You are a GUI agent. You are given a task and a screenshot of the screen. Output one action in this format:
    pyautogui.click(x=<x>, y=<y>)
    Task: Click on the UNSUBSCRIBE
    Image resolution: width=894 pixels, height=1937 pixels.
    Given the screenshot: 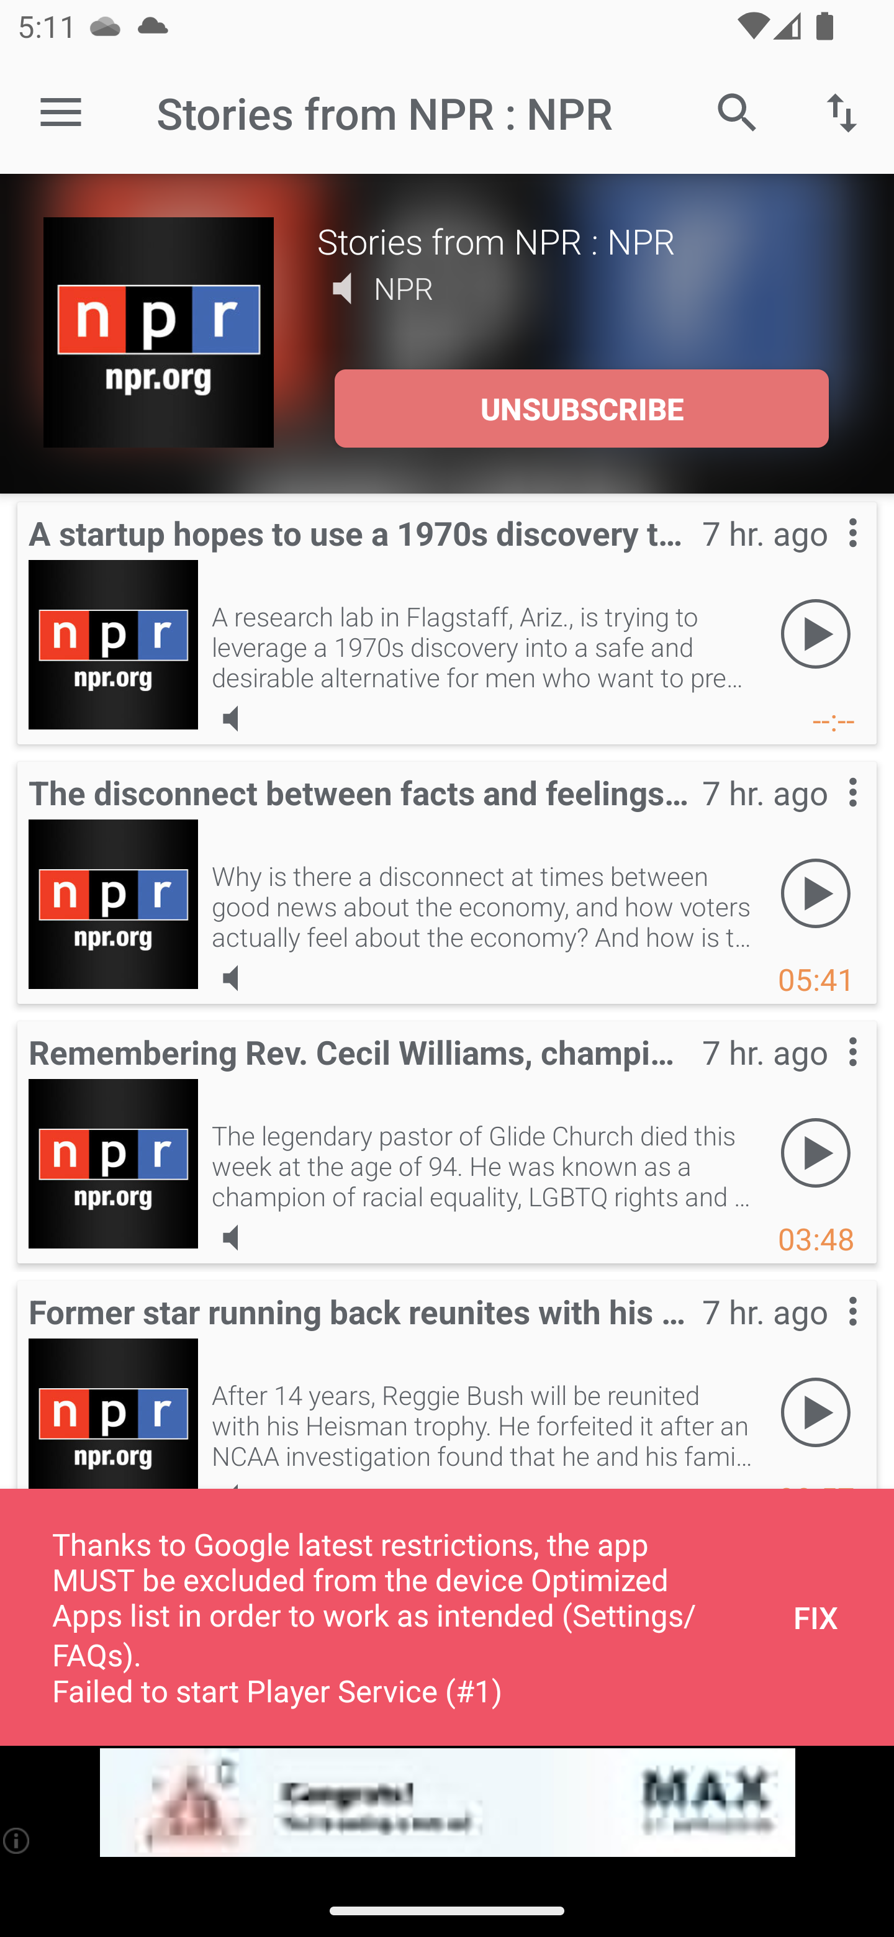 What is the action you would take?
    pyautogui.click(x=581, y=409)
    